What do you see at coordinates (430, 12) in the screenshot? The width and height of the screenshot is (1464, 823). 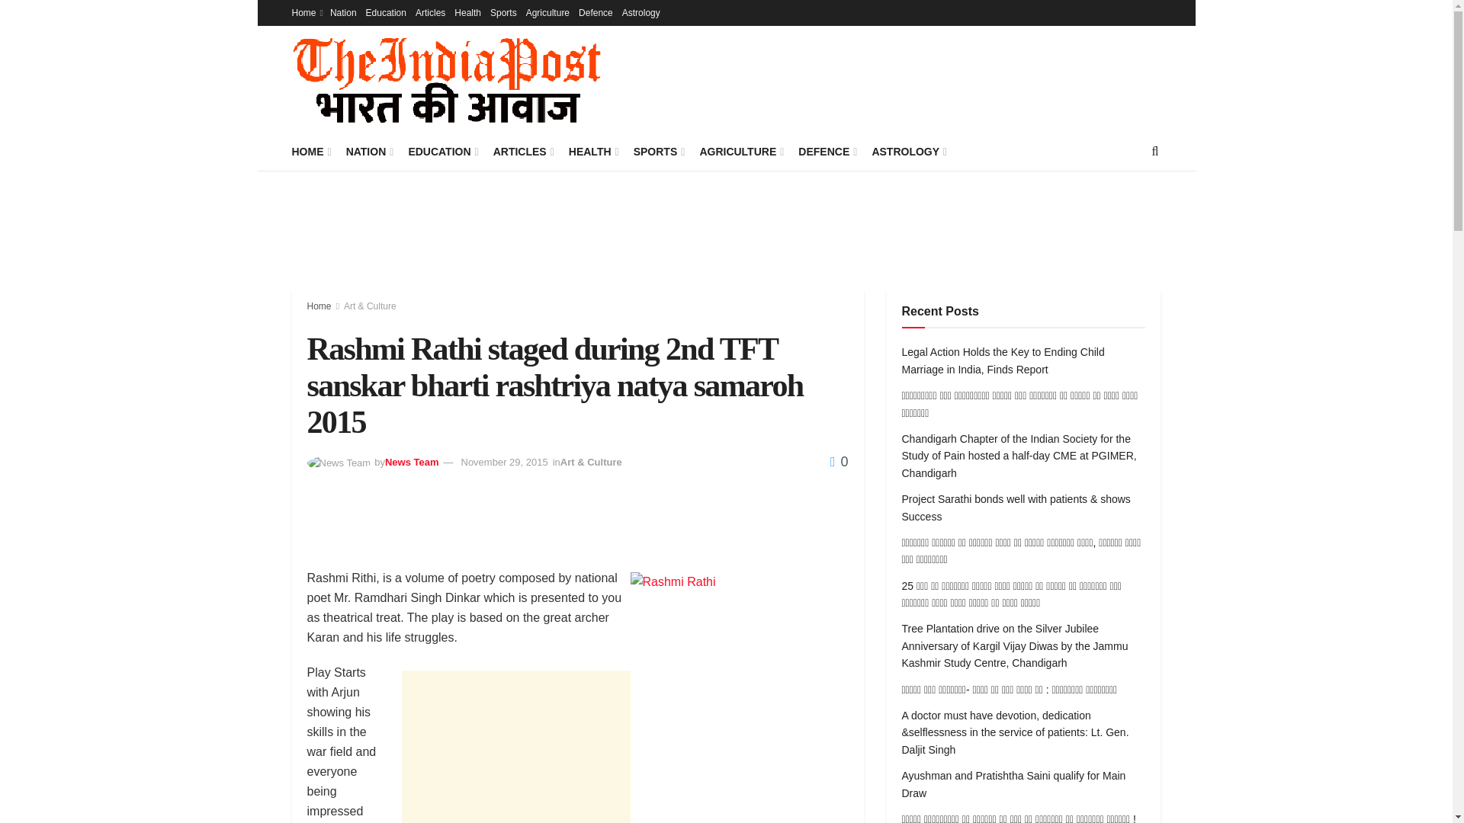 I see `Articles` at bounding box center [430, 12].